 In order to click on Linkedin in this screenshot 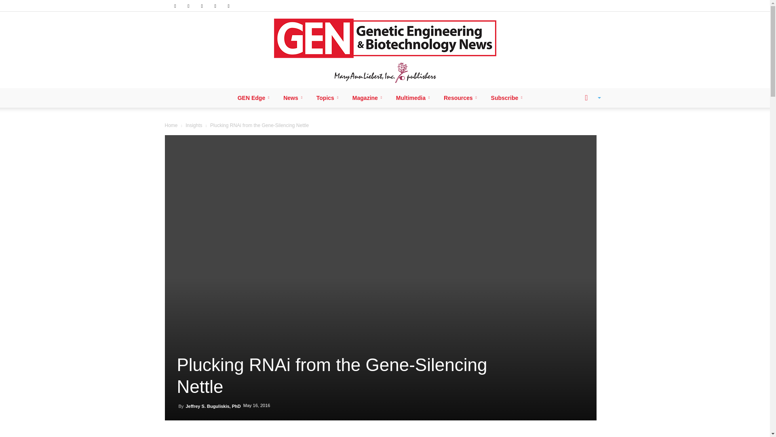, I will do `click(188, 6)`.